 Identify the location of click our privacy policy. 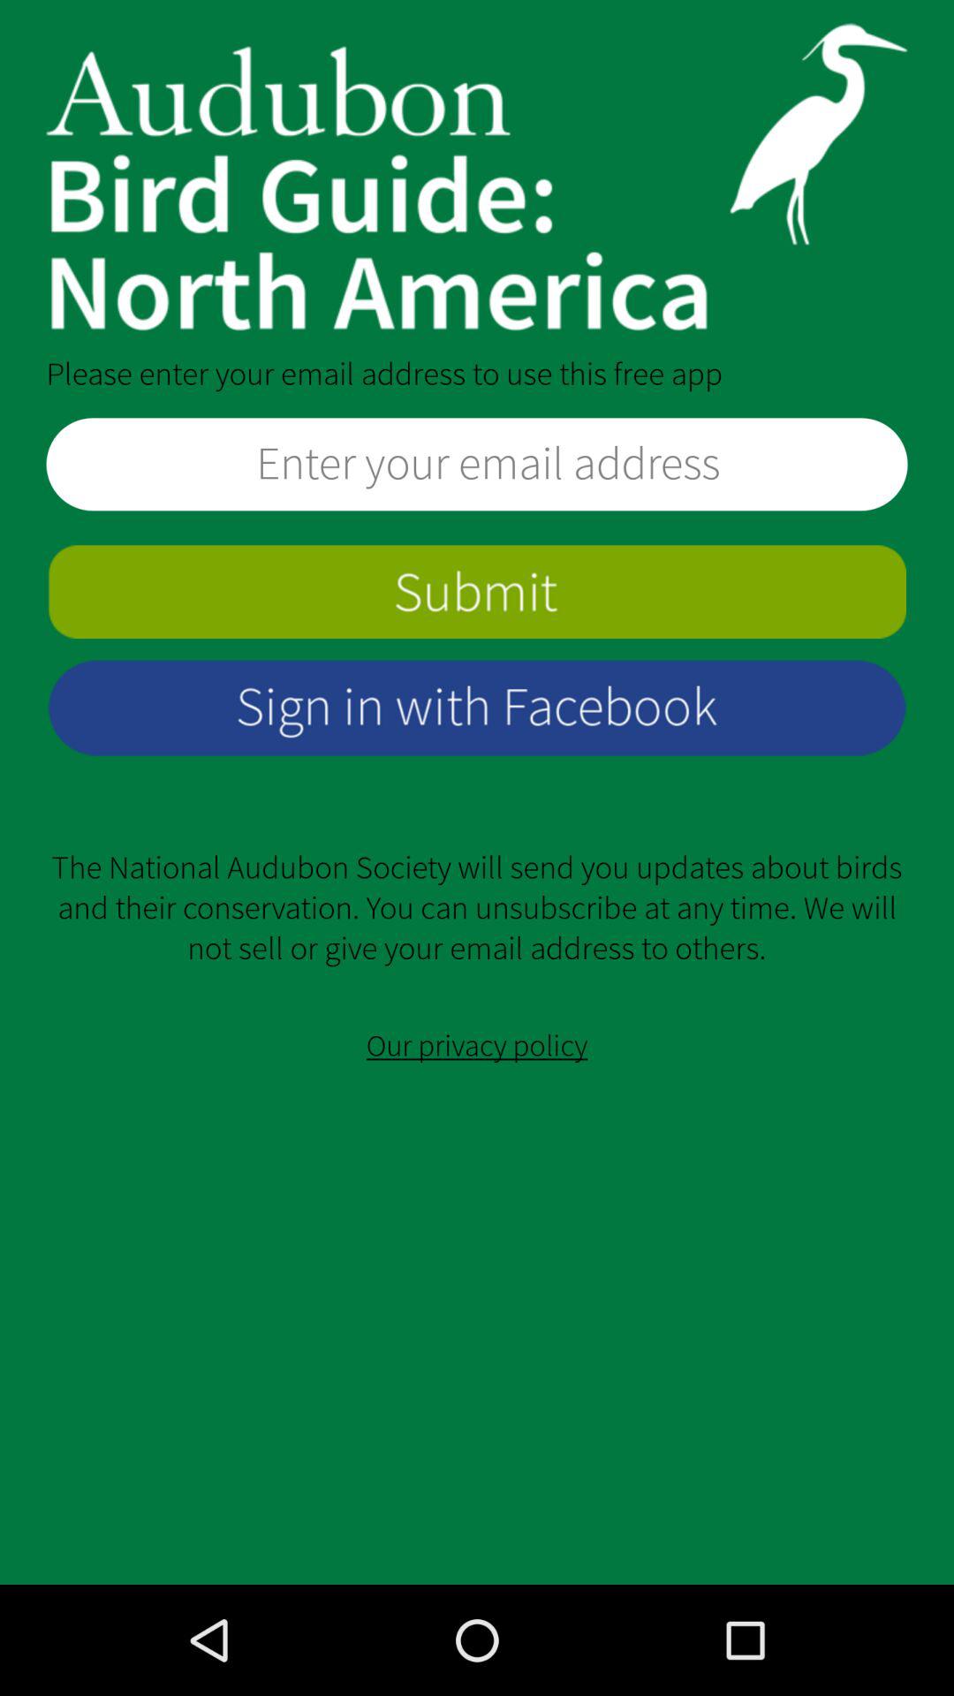
(477, 1046).